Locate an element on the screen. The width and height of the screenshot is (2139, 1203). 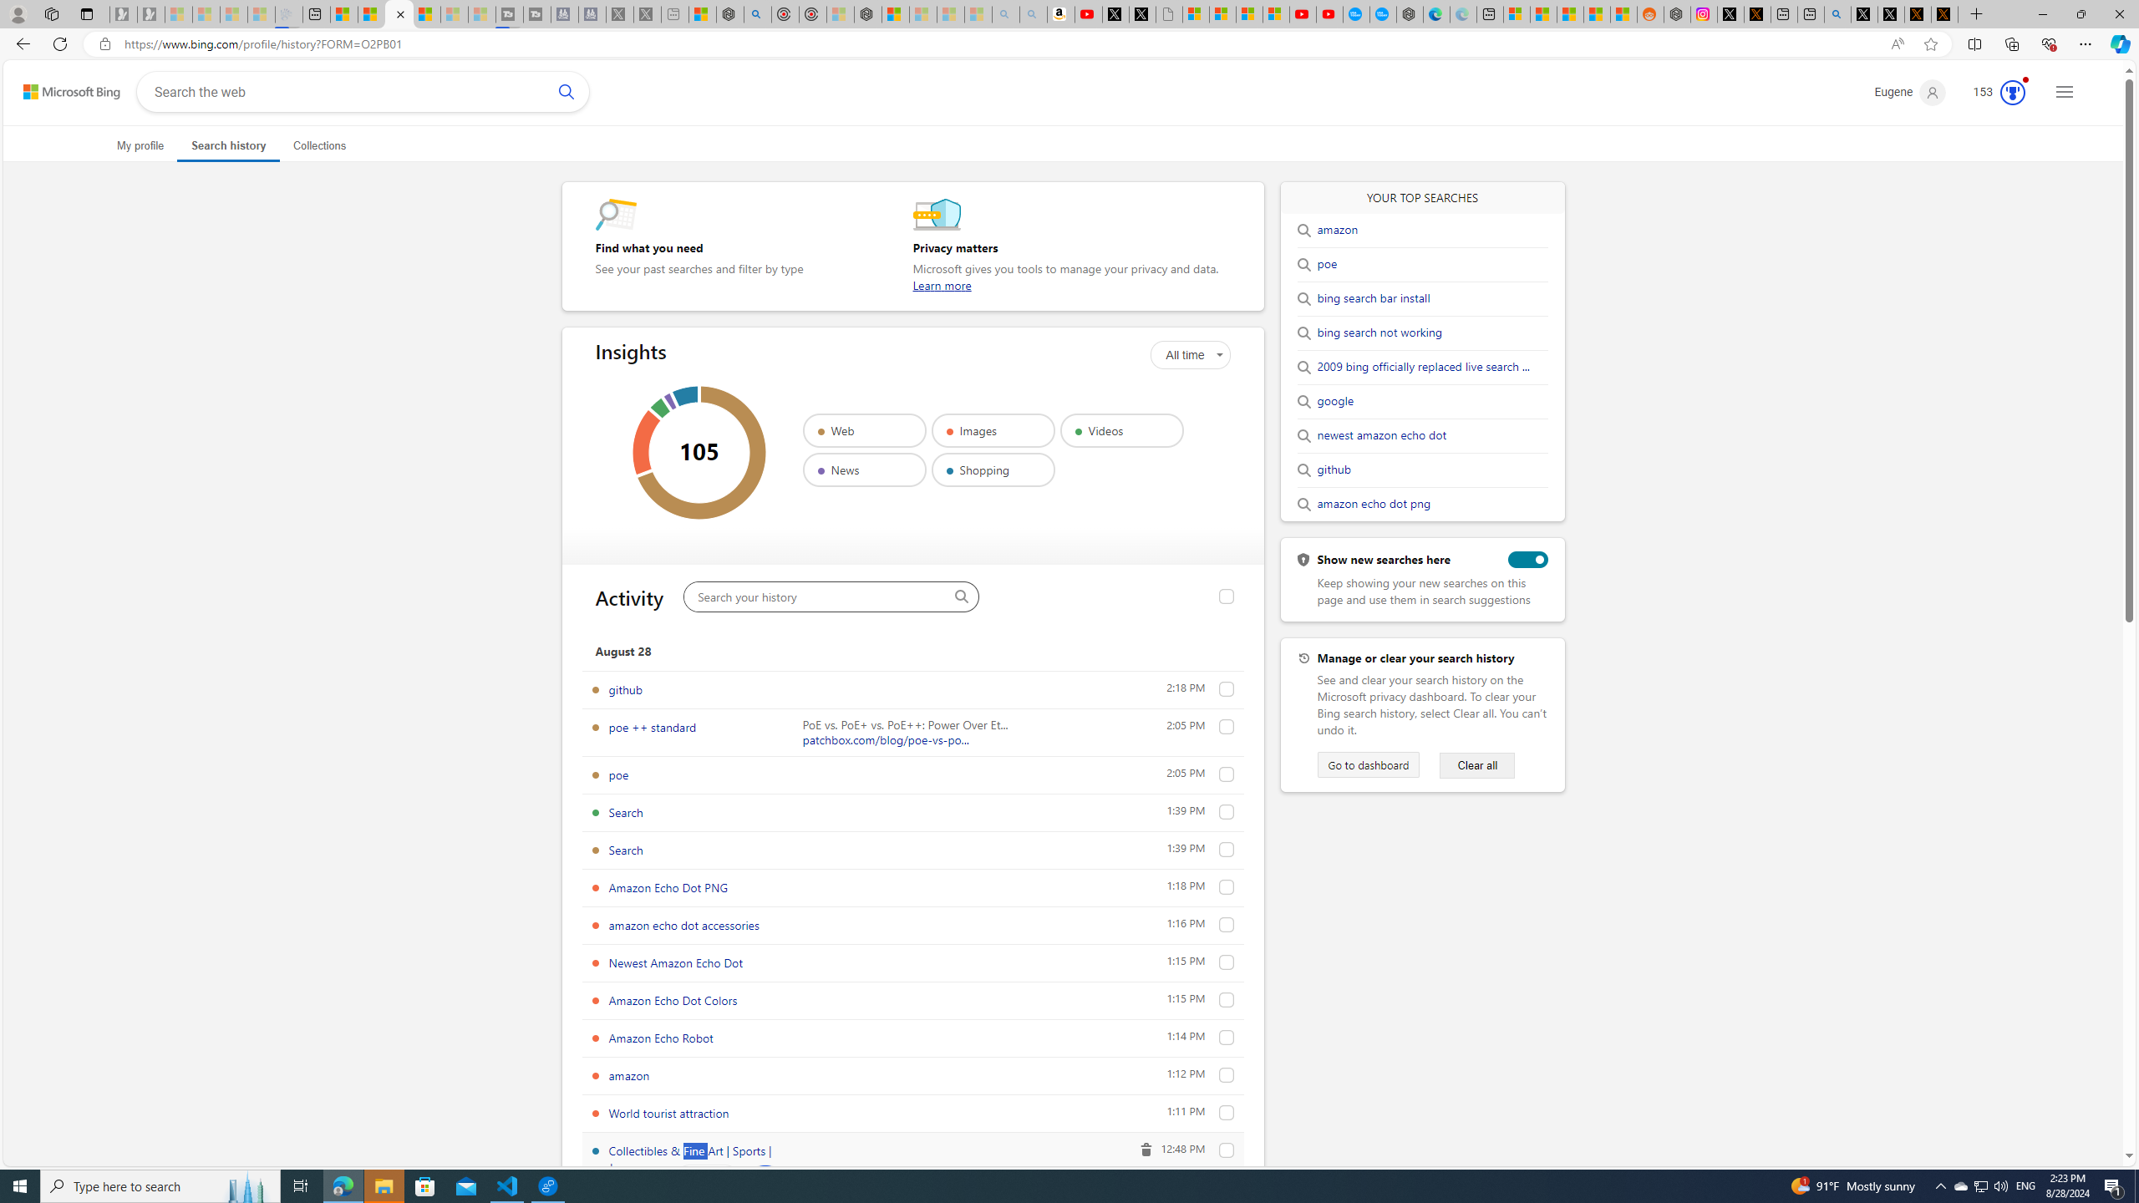
Class: el_arc partner-shopping is located at coordinates (684, 396).